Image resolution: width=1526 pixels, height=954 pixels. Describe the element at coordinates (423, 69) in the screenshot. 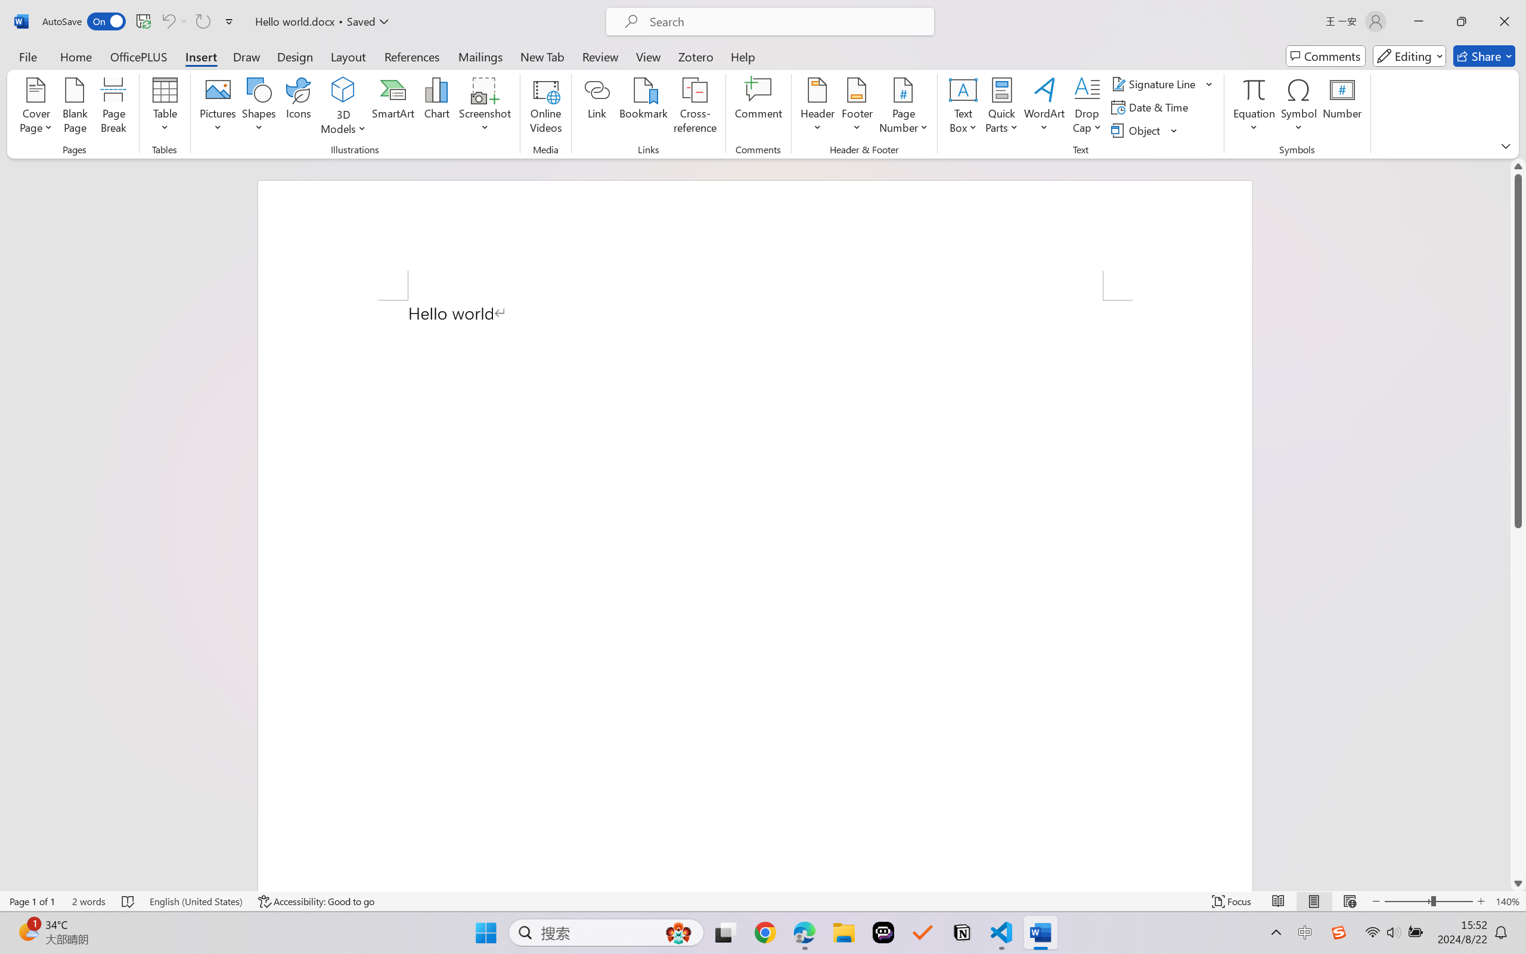

I see `New Comment` at that location.